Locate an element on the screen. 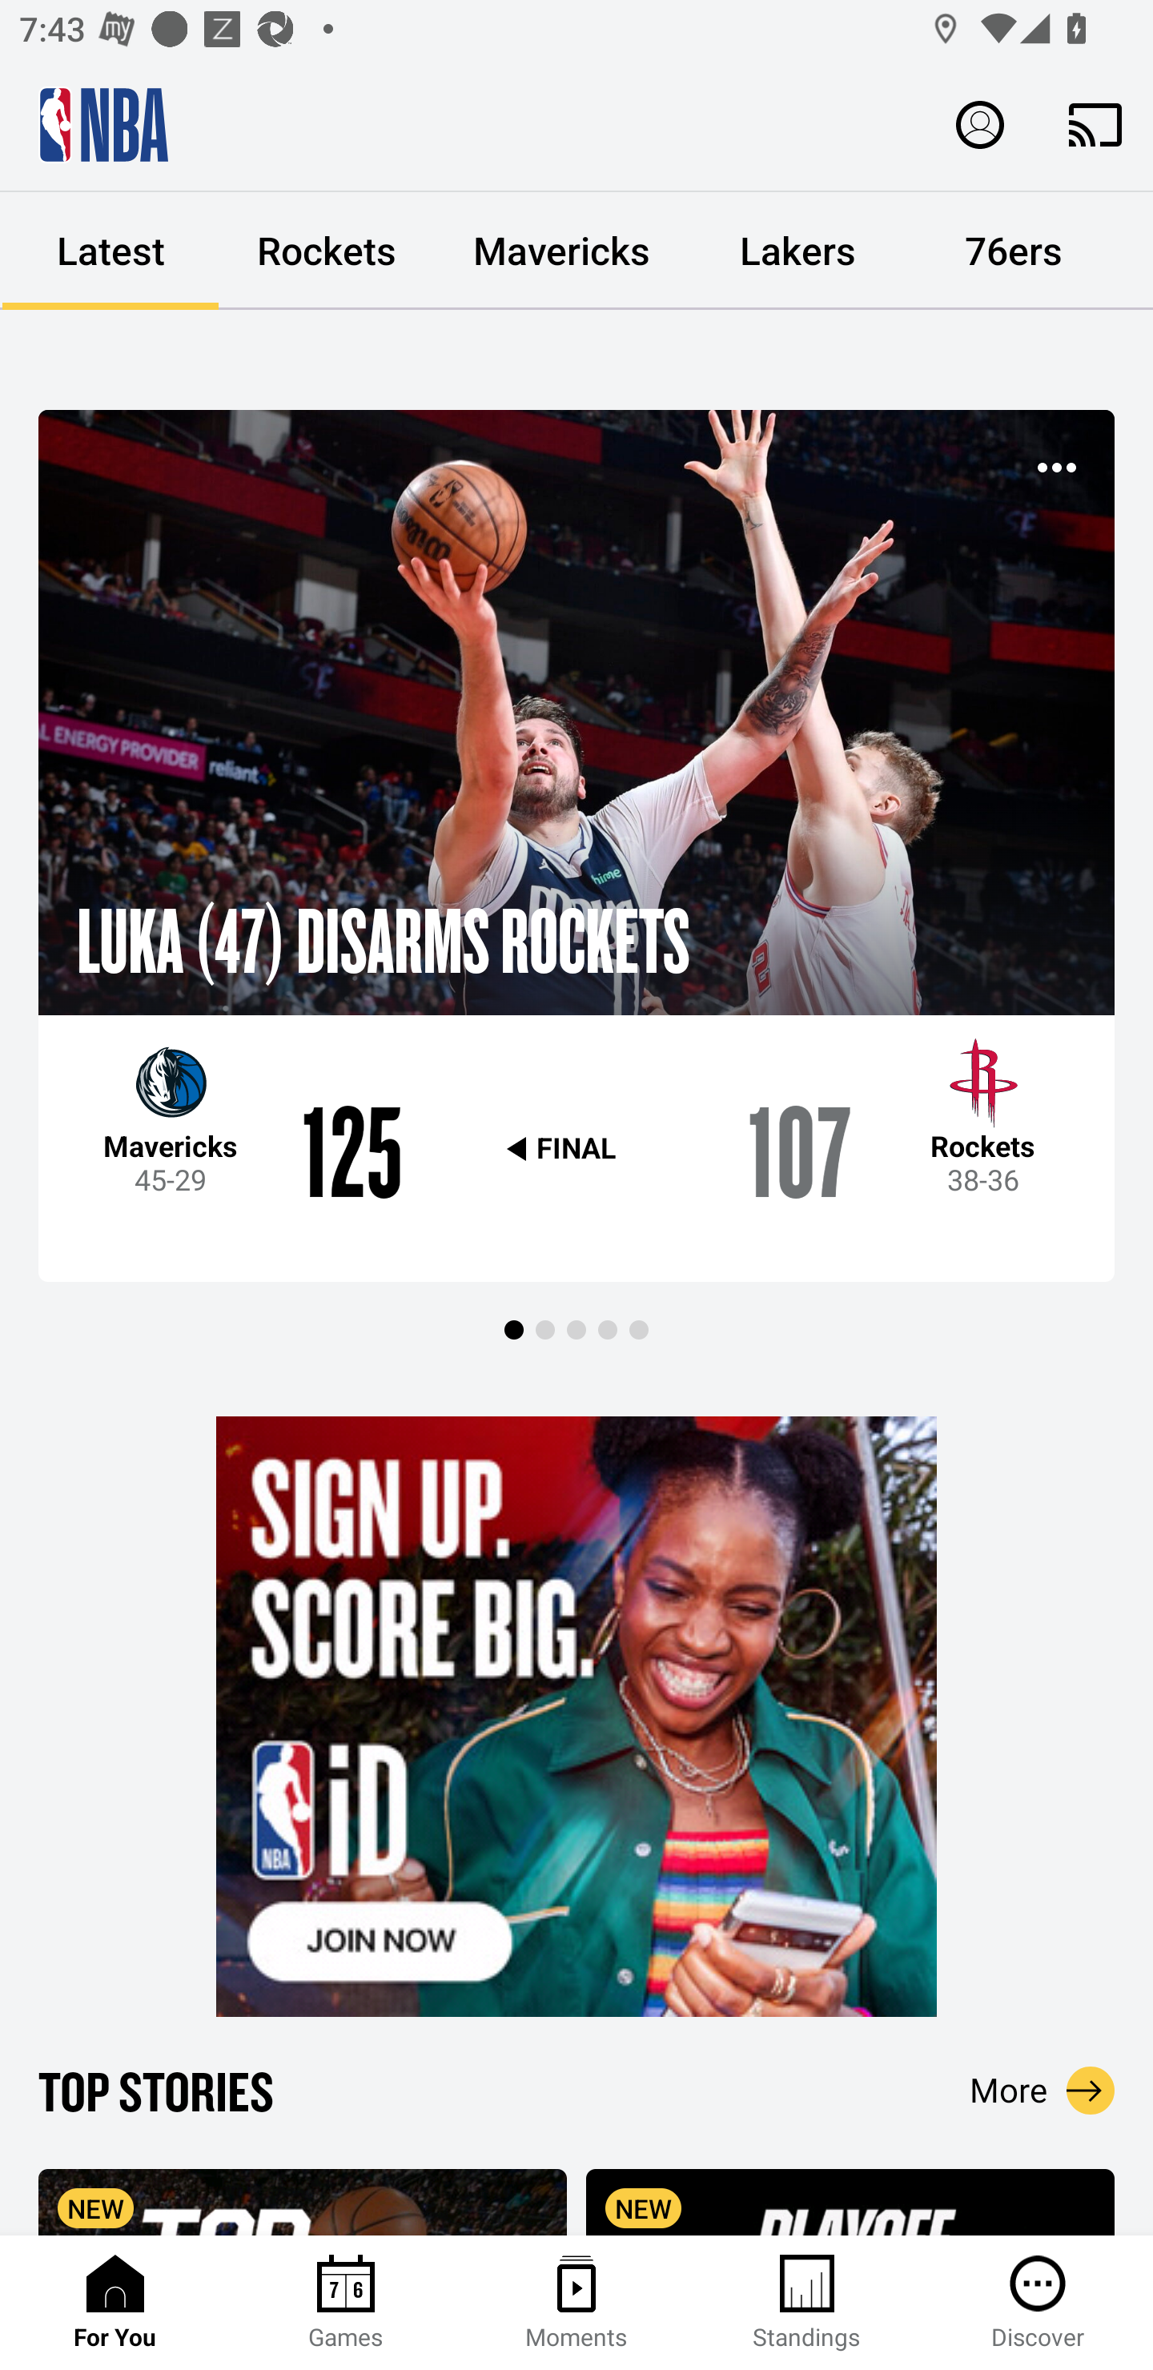 The width and height of the screenshot is (1153, 2370). Games is located at coordinates (346, 2303).